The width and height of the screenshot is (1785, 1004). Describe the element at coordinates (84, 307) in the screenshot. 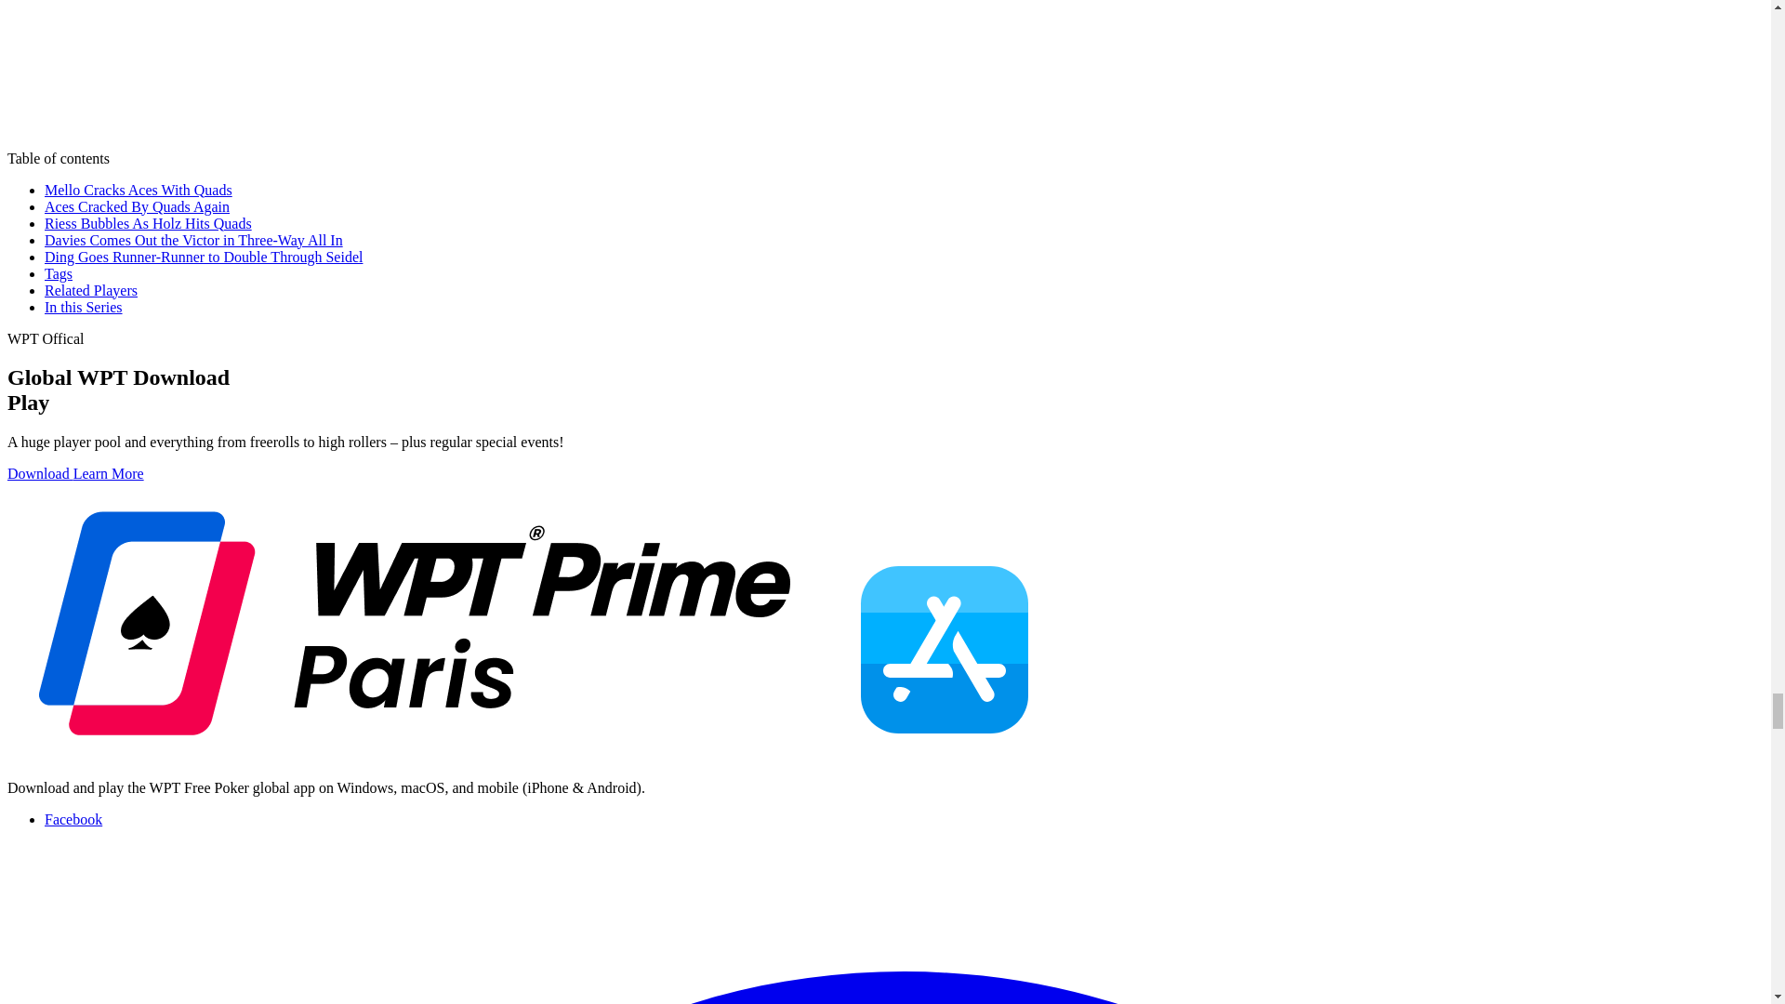

I see `In this Series` at that location.